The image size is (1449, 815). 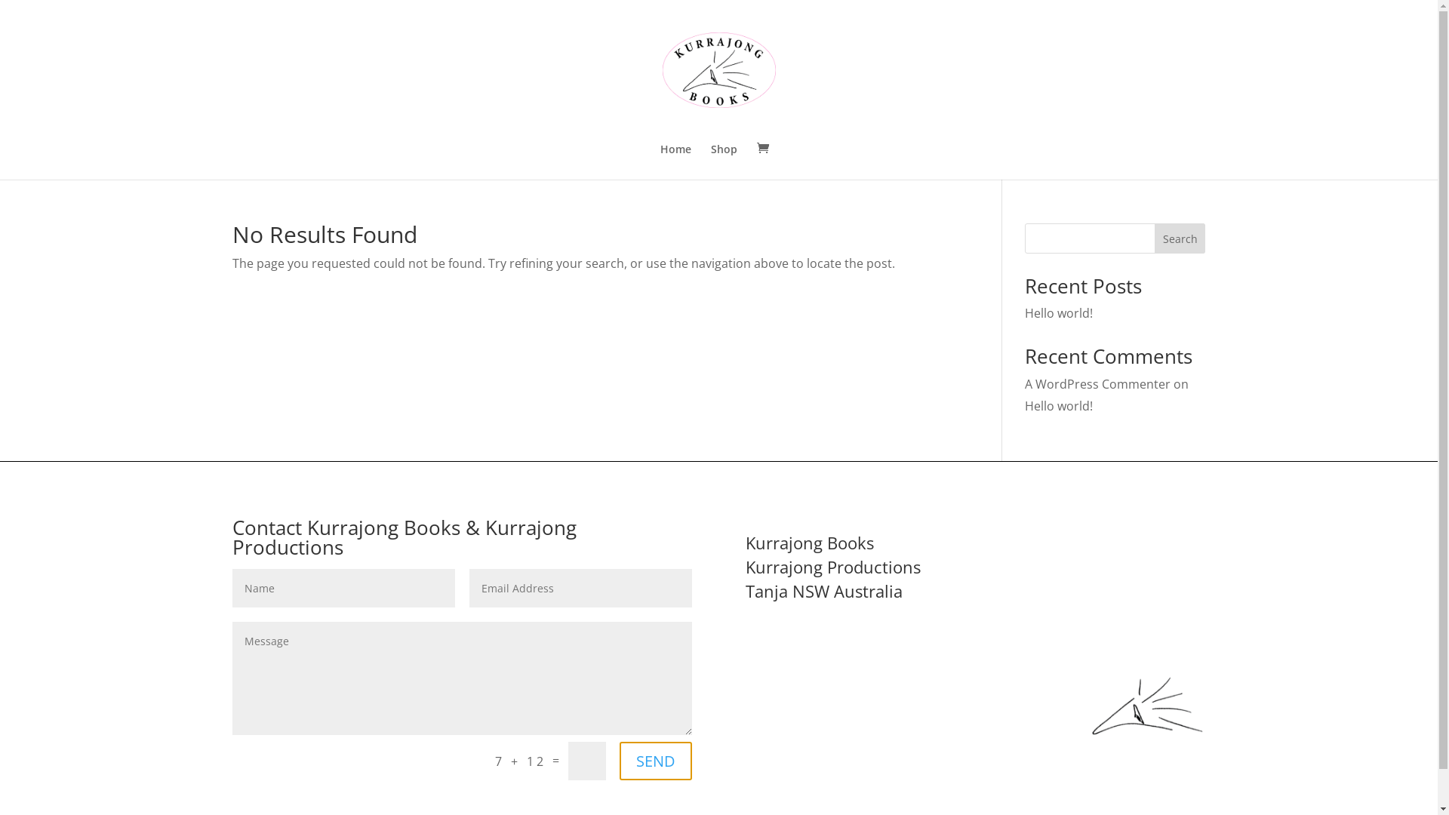 What do you see at coordinates (1097, 384) in the screenshot?
I see `A WordPress Commenter` at bounding box center [1097, 384].